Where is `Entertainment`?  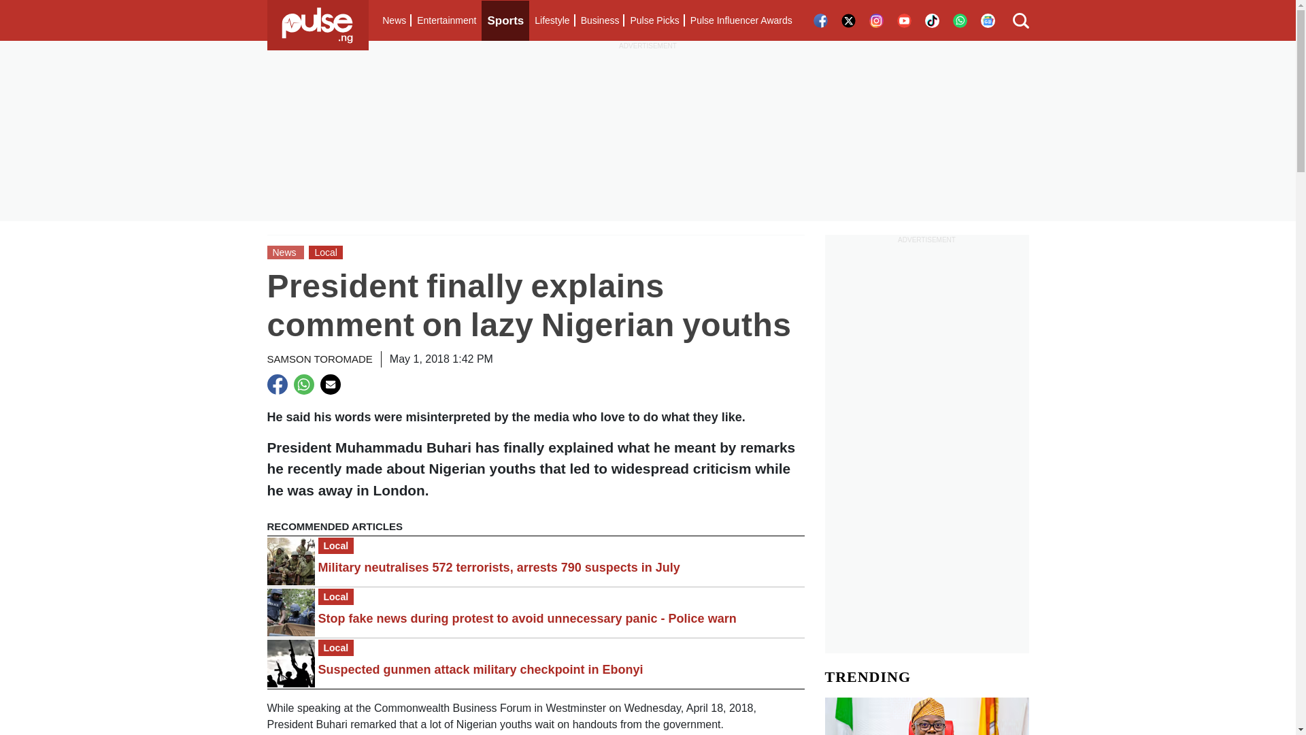
Entertainment is located at coordinates (446, 20).